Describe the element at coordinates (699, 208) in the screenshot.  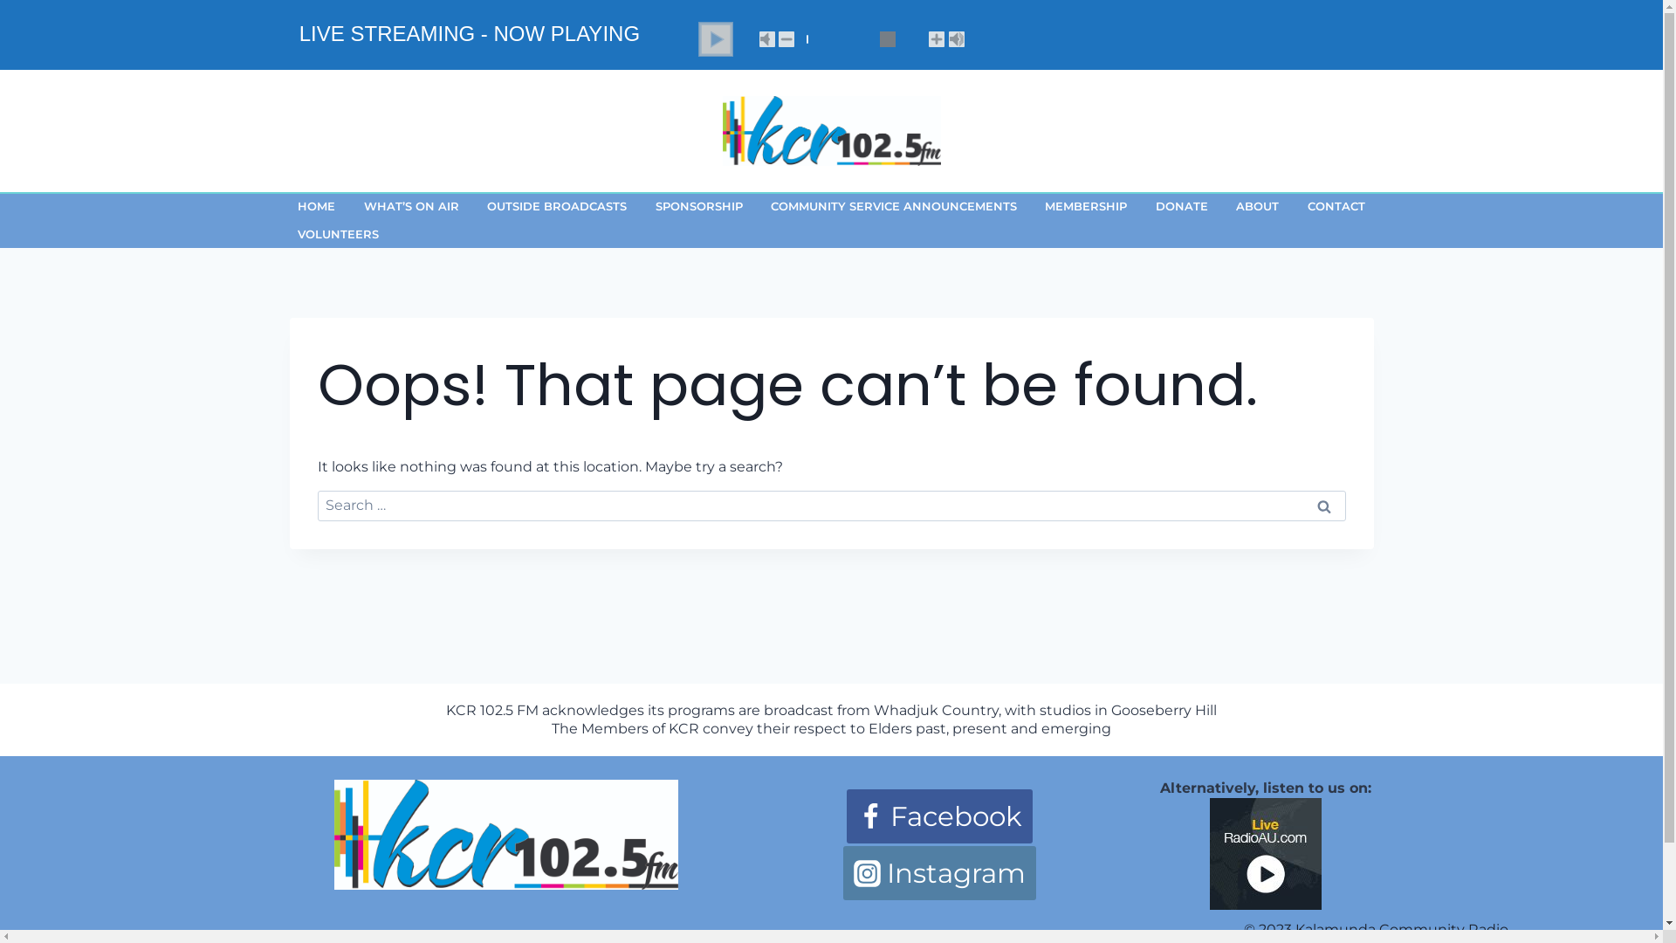
I see `SPONSORSHIP` at that location.